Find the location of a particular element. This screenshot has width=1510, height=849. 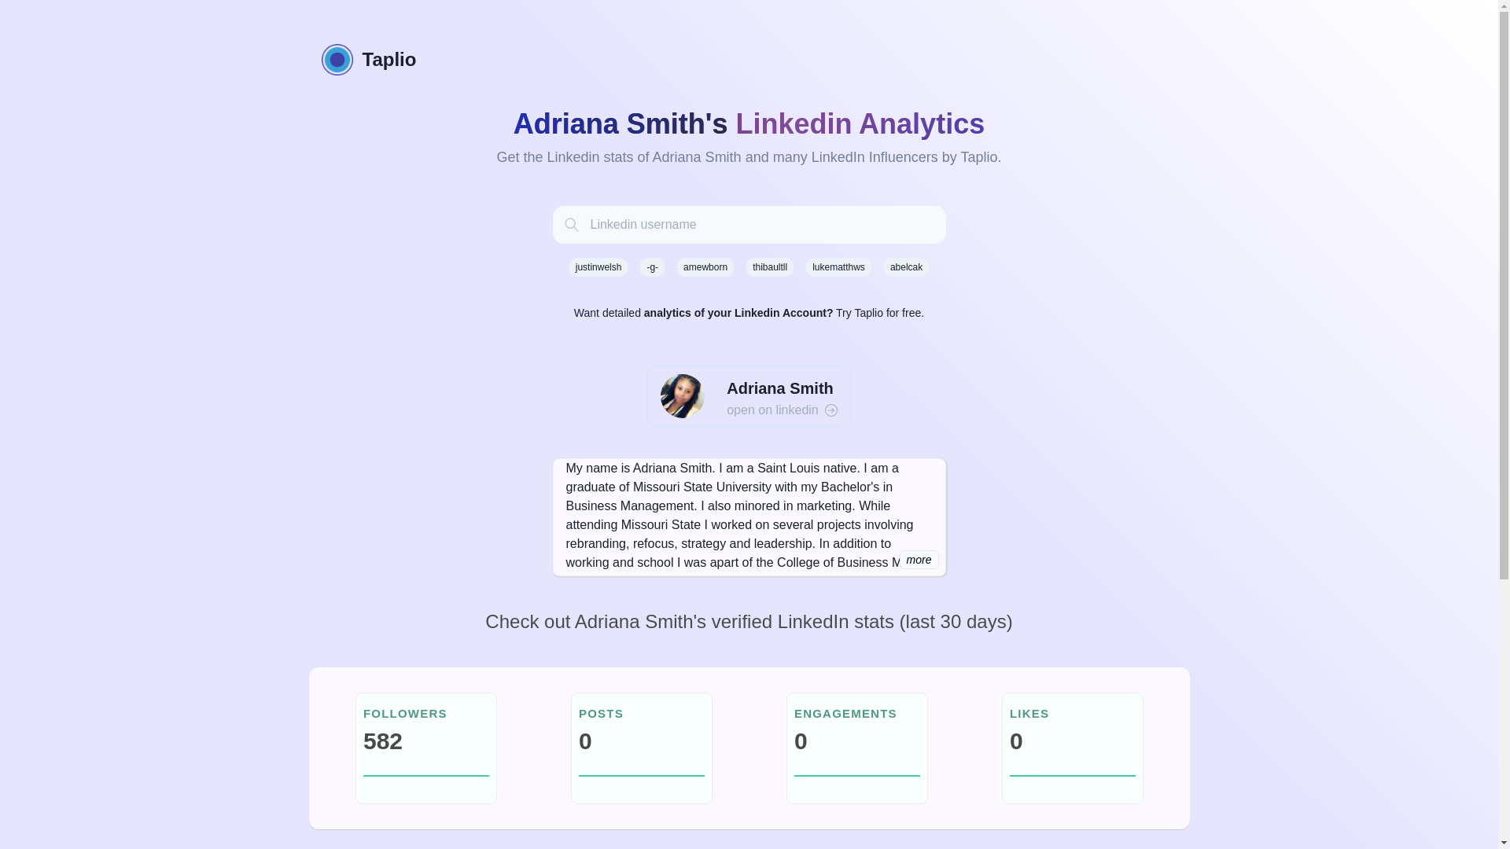

abelcak is located at coordinates (906, 267).